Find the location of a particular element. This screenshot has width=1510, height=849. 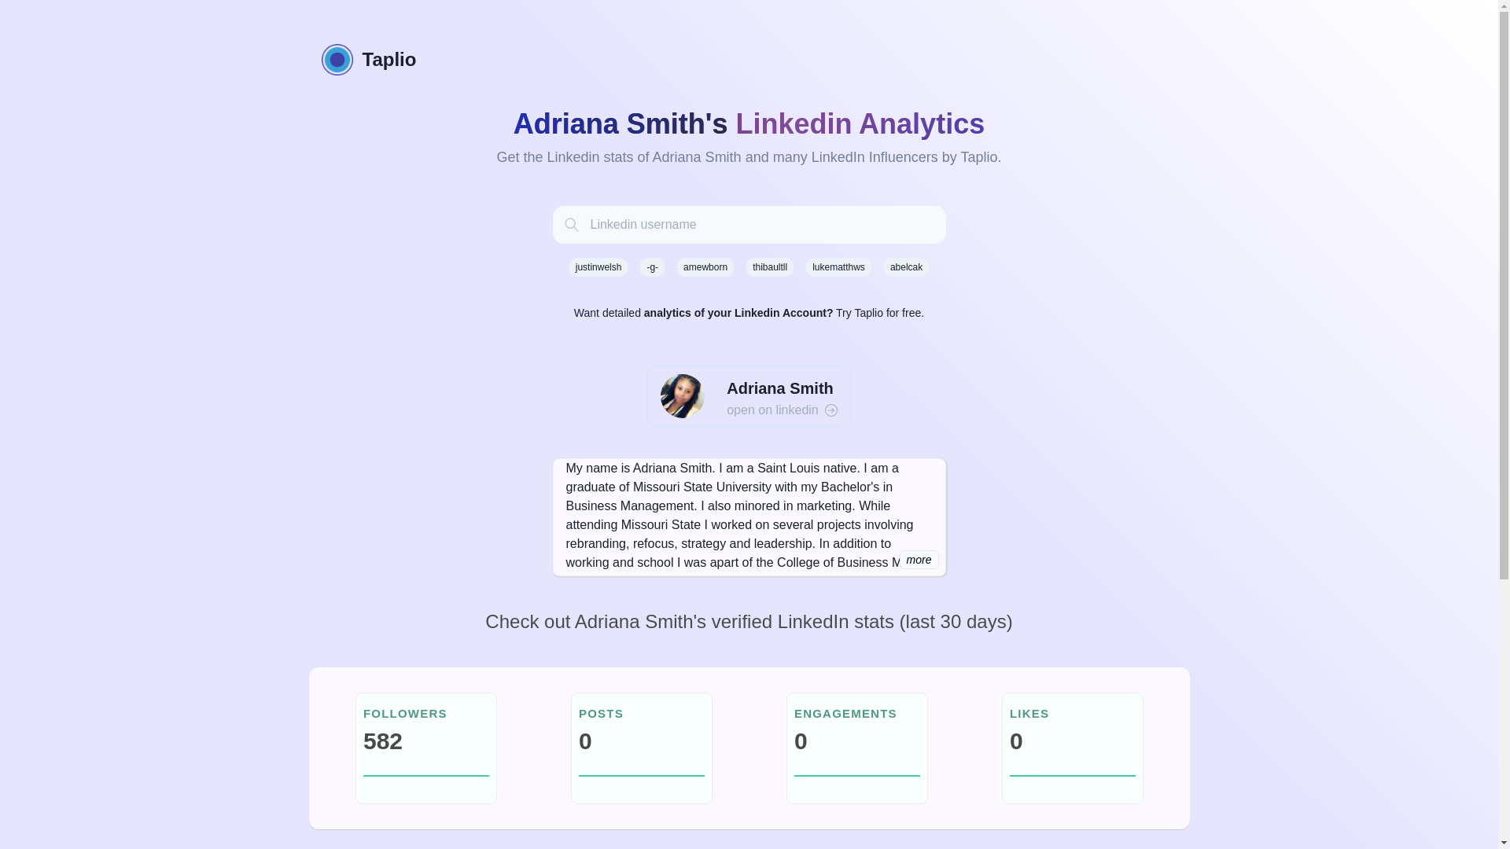

abelcak is located at coordinates (906, 267).